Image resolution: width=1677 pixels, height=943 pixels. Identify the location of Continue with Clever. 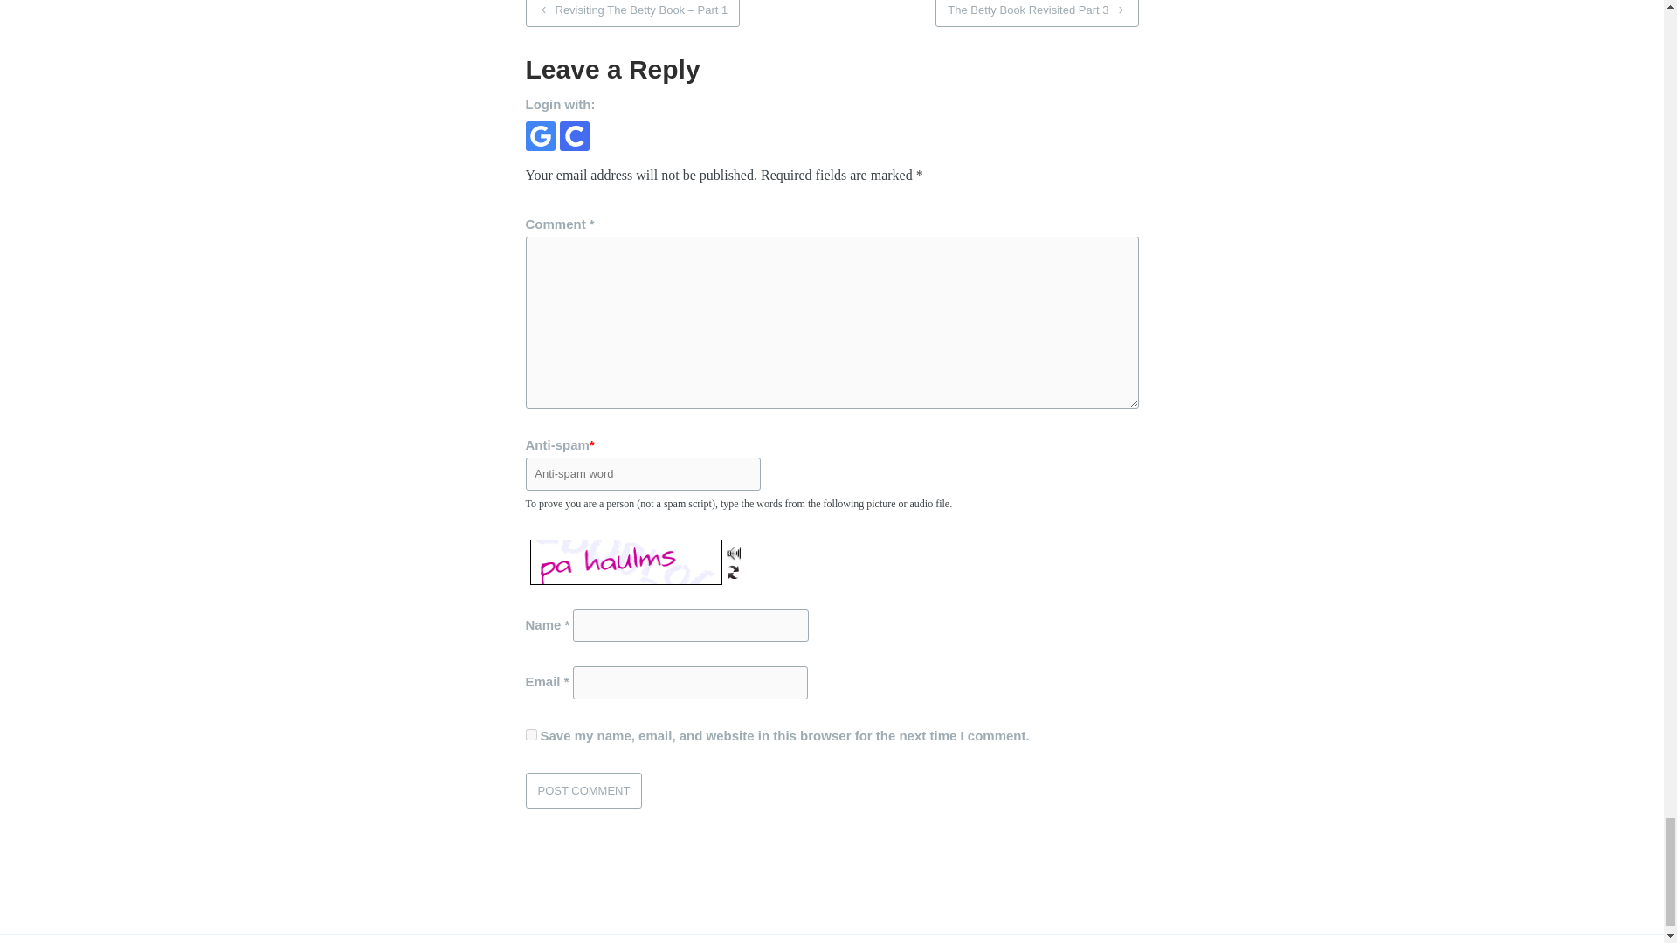
(573, 136).